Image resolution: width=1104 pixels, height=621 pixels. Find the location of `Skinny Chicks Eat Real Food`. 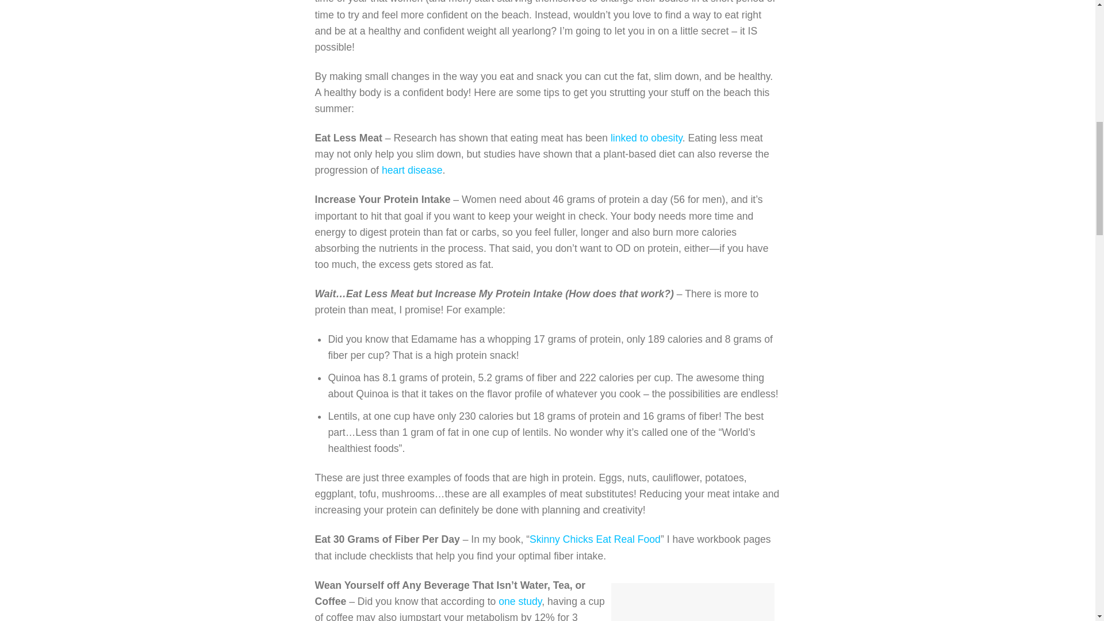

Skinny Chicks Eat Real Food is located at coordinates (595, 539).